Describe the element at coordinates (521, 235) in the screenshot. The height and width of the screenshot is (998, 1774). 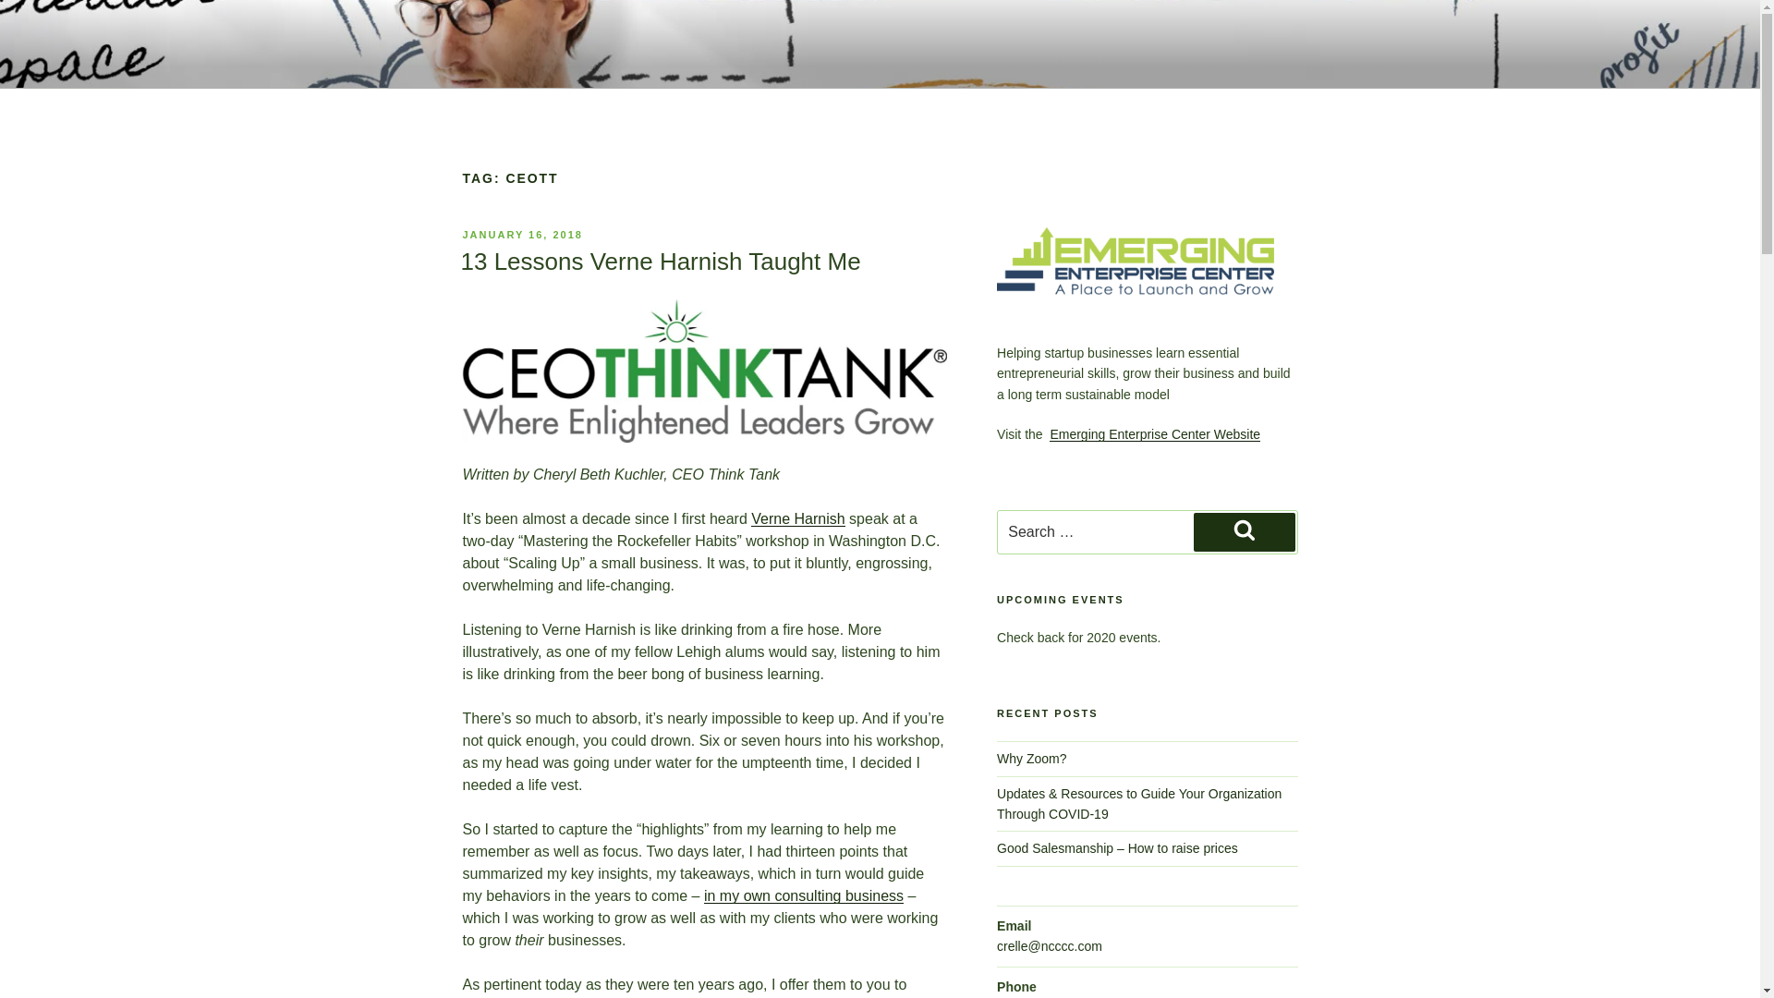
I see `JANUARY 16, 2018` at that location.